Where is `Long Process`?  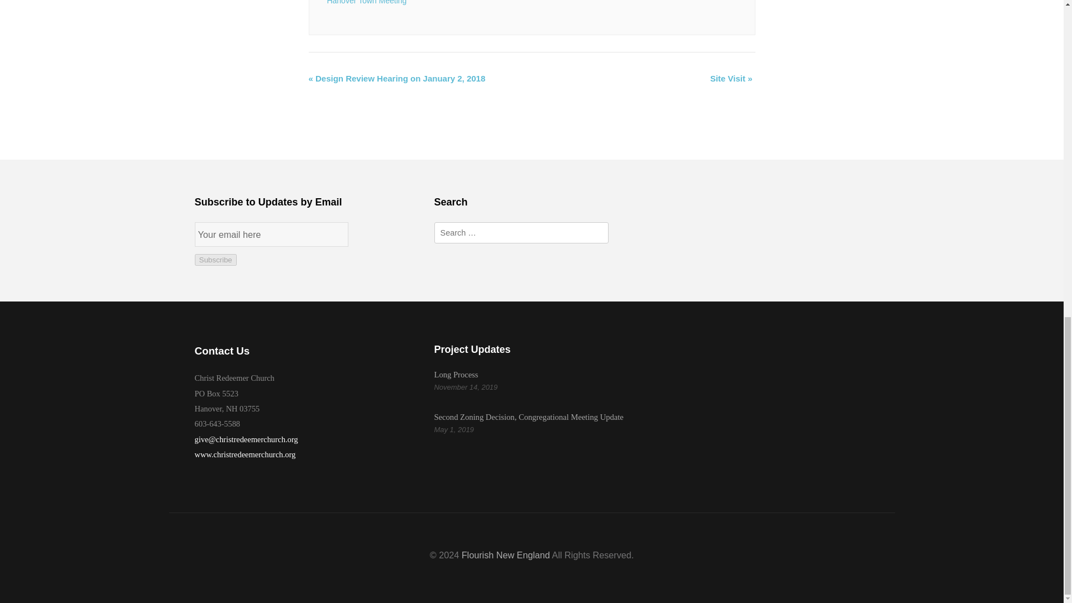 Long Process is located at coordinates (456, 375).